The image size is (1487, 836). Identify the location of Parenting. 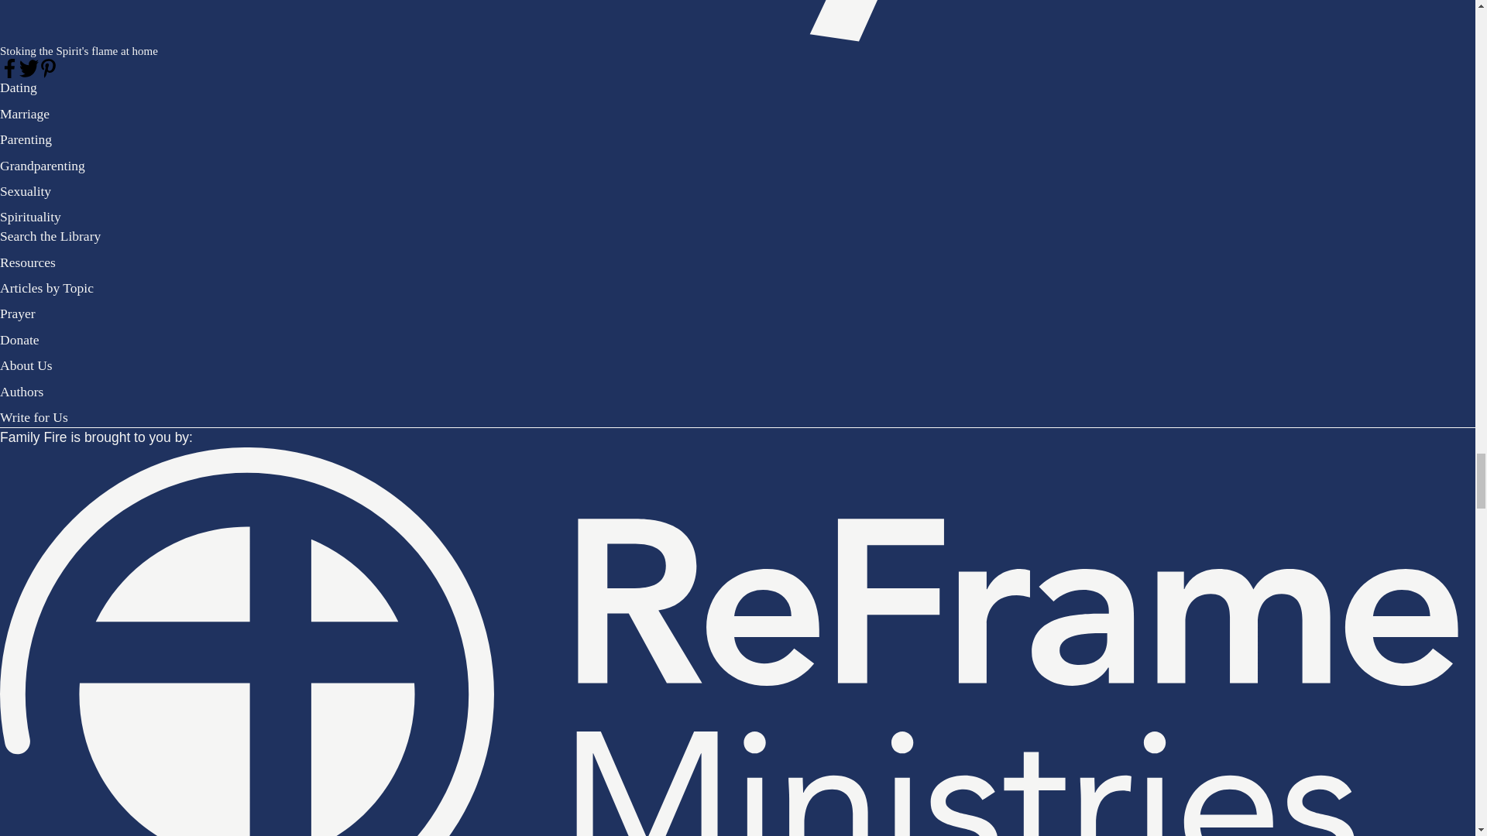
(26, 139).